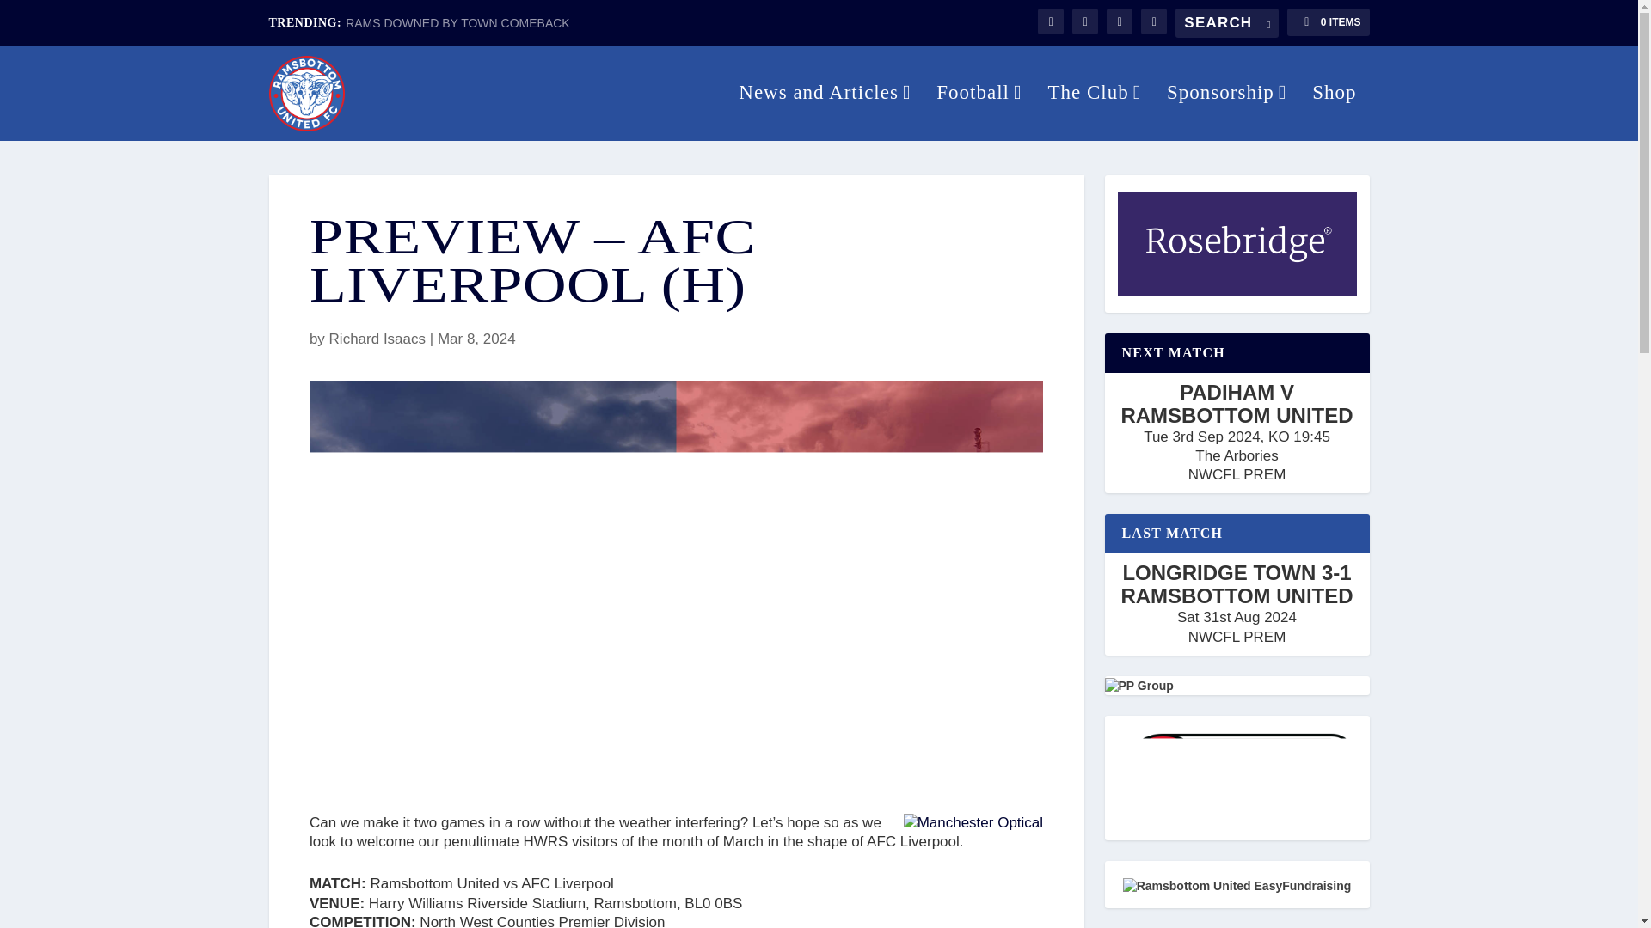 The width and height of the screenshot is (1651, 928). I want to click on Richard Isaacs, so click(377, 339).